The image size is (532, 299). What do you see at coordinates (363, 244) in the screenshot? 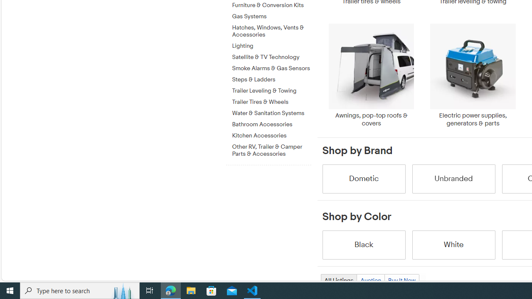
I see `Black` at bounding box center [363, 244].